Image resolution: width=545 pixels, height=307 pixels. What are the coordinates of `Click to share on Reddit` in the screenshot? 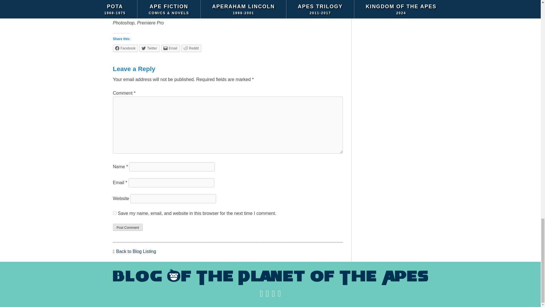 It's located at (191, 48).